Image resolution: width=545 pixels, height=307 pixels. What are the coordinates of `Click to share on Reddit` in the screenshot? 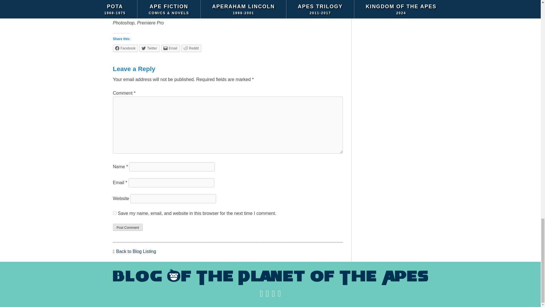 It's located at (191, 48).